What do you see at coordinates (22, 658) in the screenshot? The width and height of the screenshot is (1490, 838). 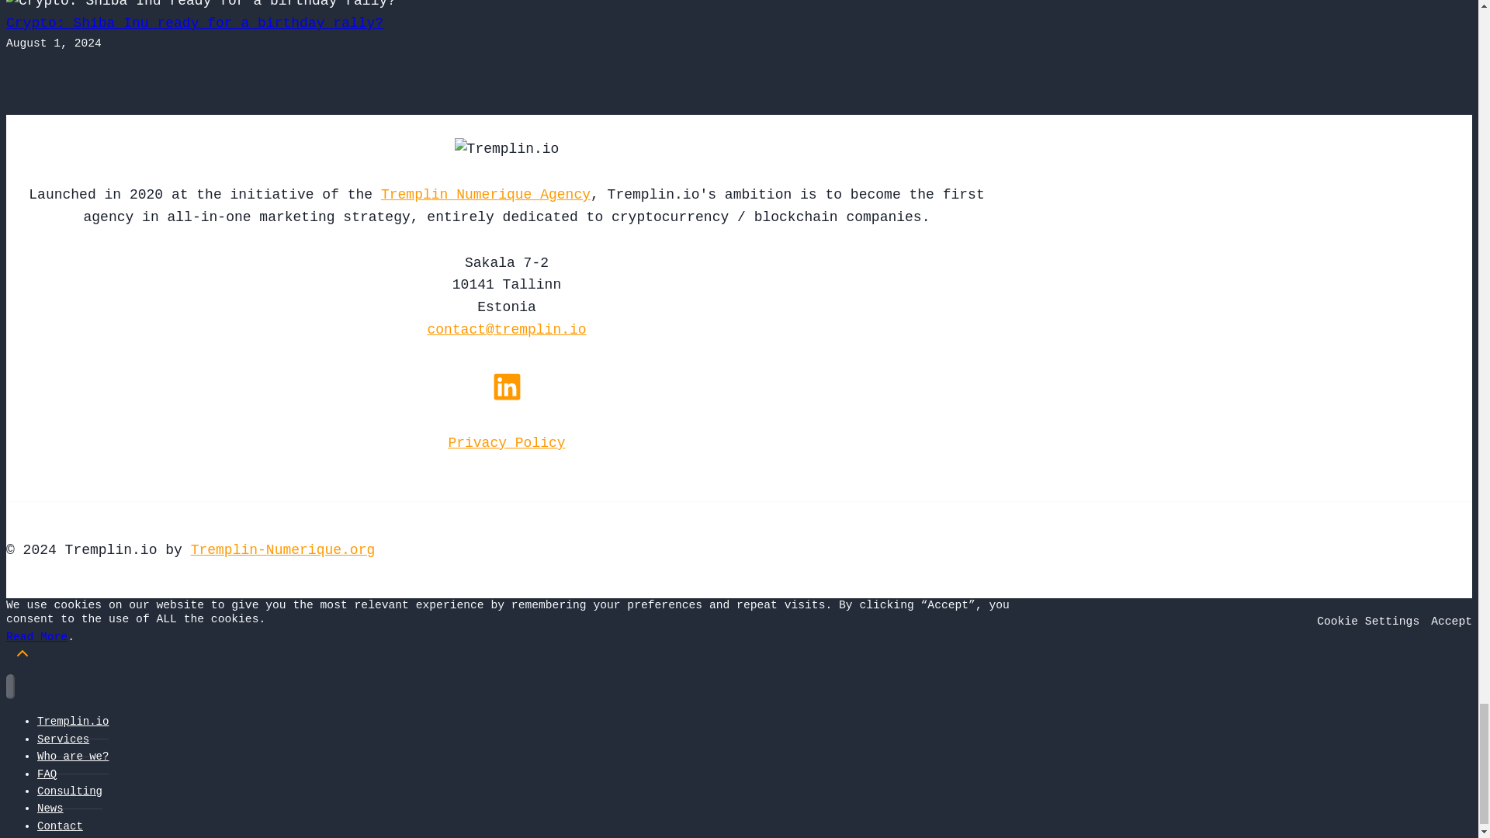 I see `Scroll to top` at bounding box center [22, 658].